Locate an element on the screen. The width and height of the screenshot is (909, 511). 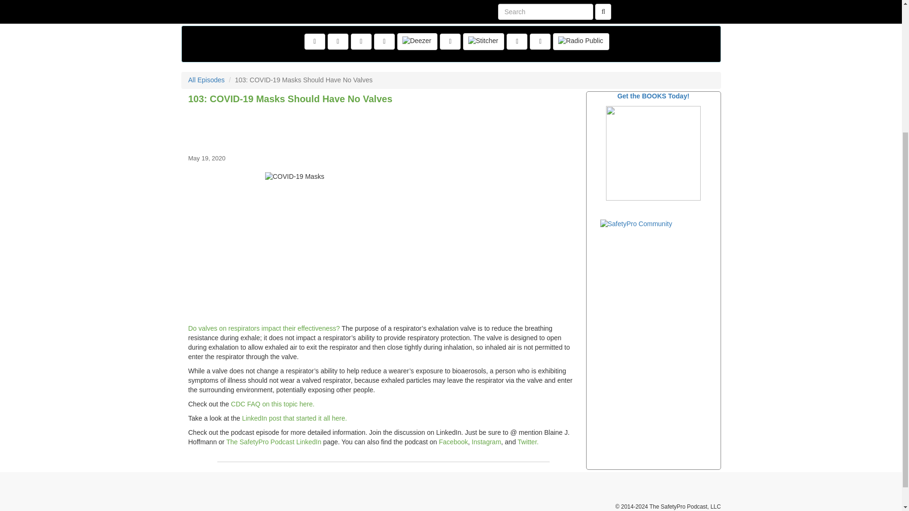
Visit Us on Twitter is located at coordinates (338, 42).